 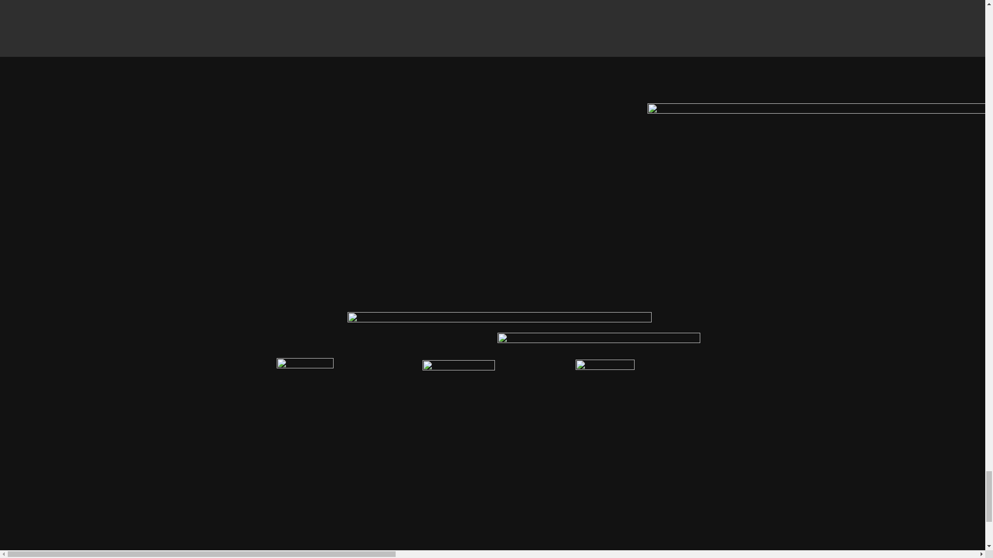 I want to click on NEXT, so click(x=640, y=2).